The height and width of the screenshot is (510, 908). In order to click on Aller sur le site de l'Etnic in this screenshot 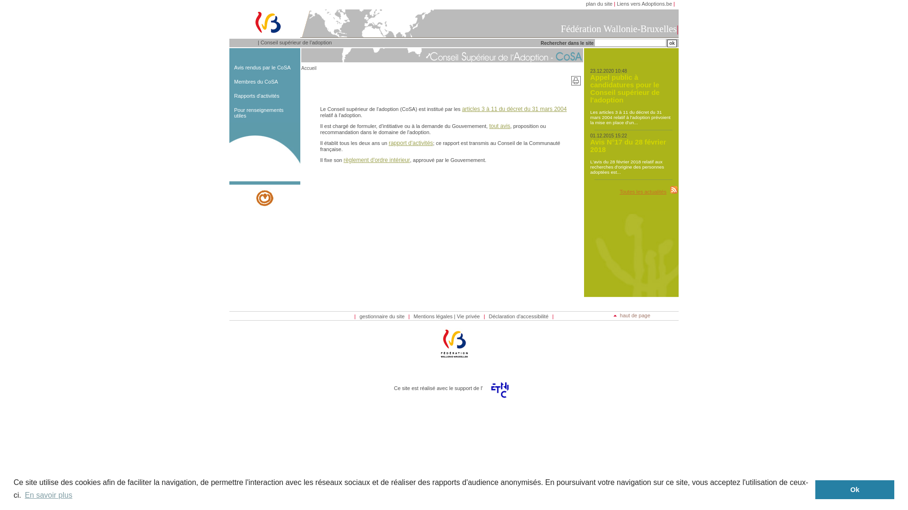, I will do `click(500, 401)`.